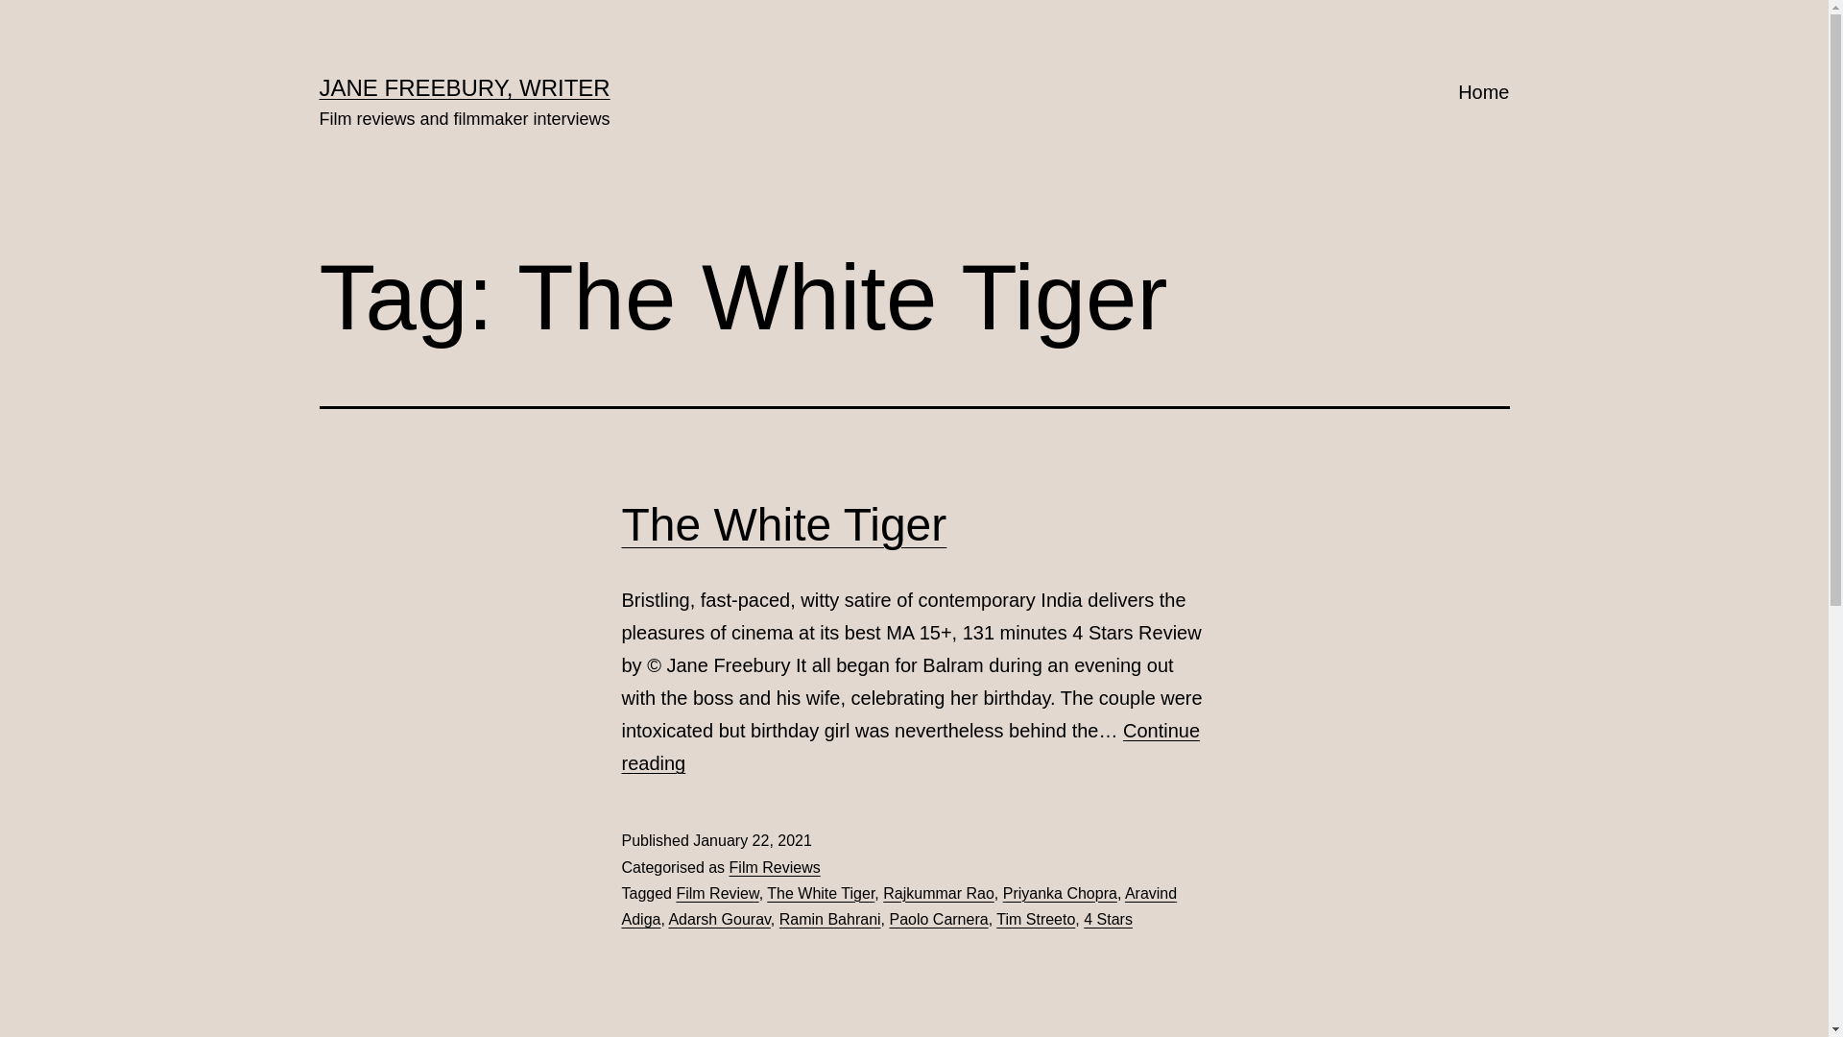 The height and width of the screenshot is (1037, 1843). I want to click on Tim Streeto, so click(1036, 920).